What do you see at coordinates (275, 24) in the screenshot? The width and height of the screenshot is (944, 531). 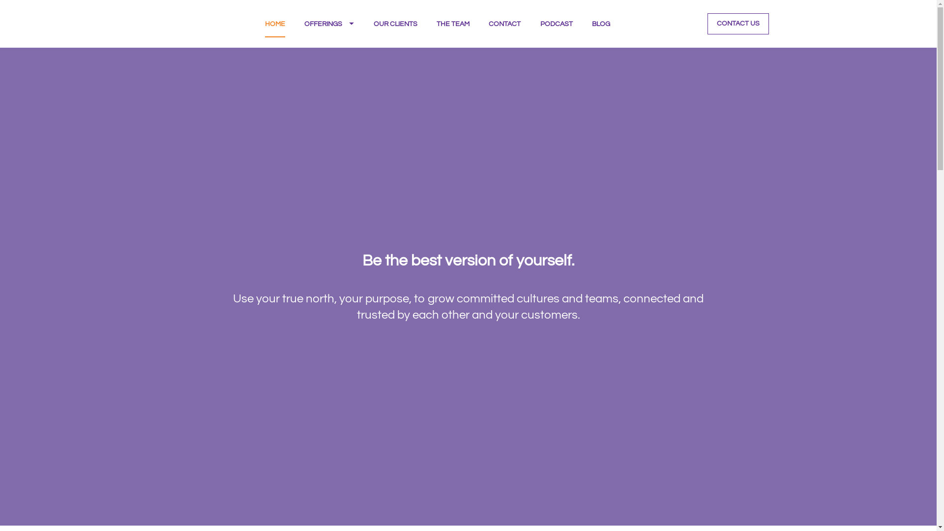 I see `HOME` at bounding box center [275, 24].